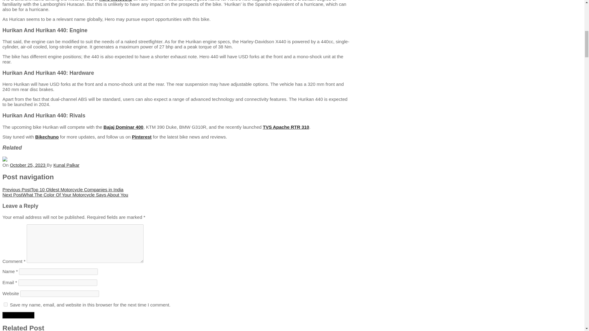 The width and height of the screenshot is (589, 331). I want to click on Post Comment, so click(18, 315).